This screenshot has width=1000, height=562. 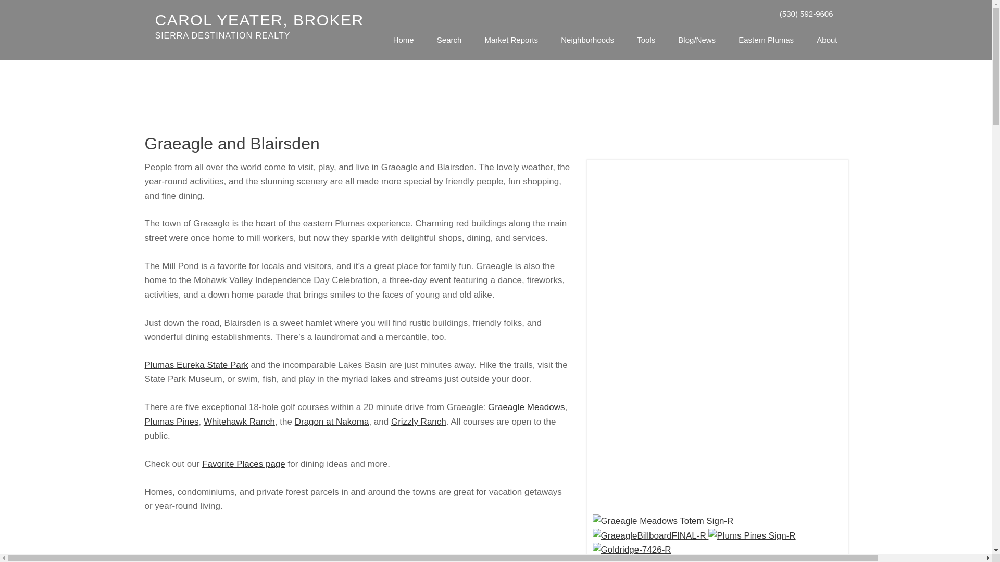 What do you see at coordinates (587, 40) in the screenshot?
I see `Neighborhoods` at bounding box center [587, 40].